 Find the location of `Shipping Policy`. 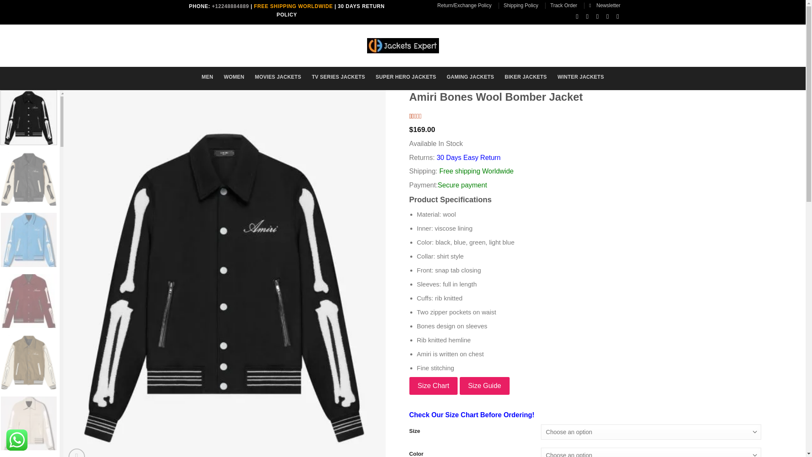

Shipping Policy is located at coordinates (521, 5).